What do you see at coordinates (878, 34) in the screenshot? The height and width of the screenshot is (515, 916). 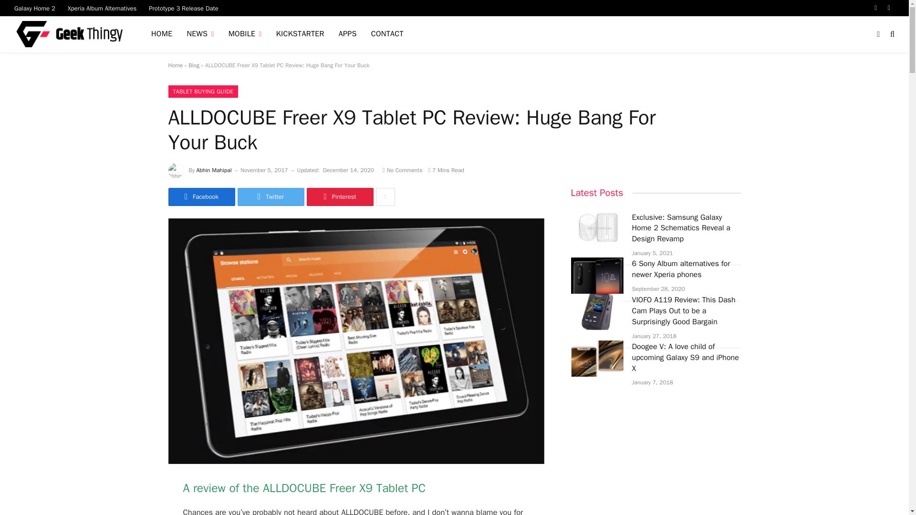 I see `Switch to Dark Design - easier on eyes.` at bounding box center [878, 34].